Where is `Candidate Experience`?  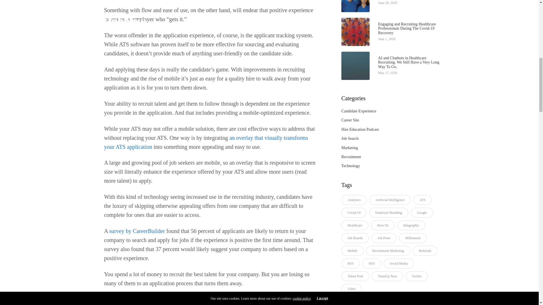 Candidate Experience is located at coordinates (359, 111).